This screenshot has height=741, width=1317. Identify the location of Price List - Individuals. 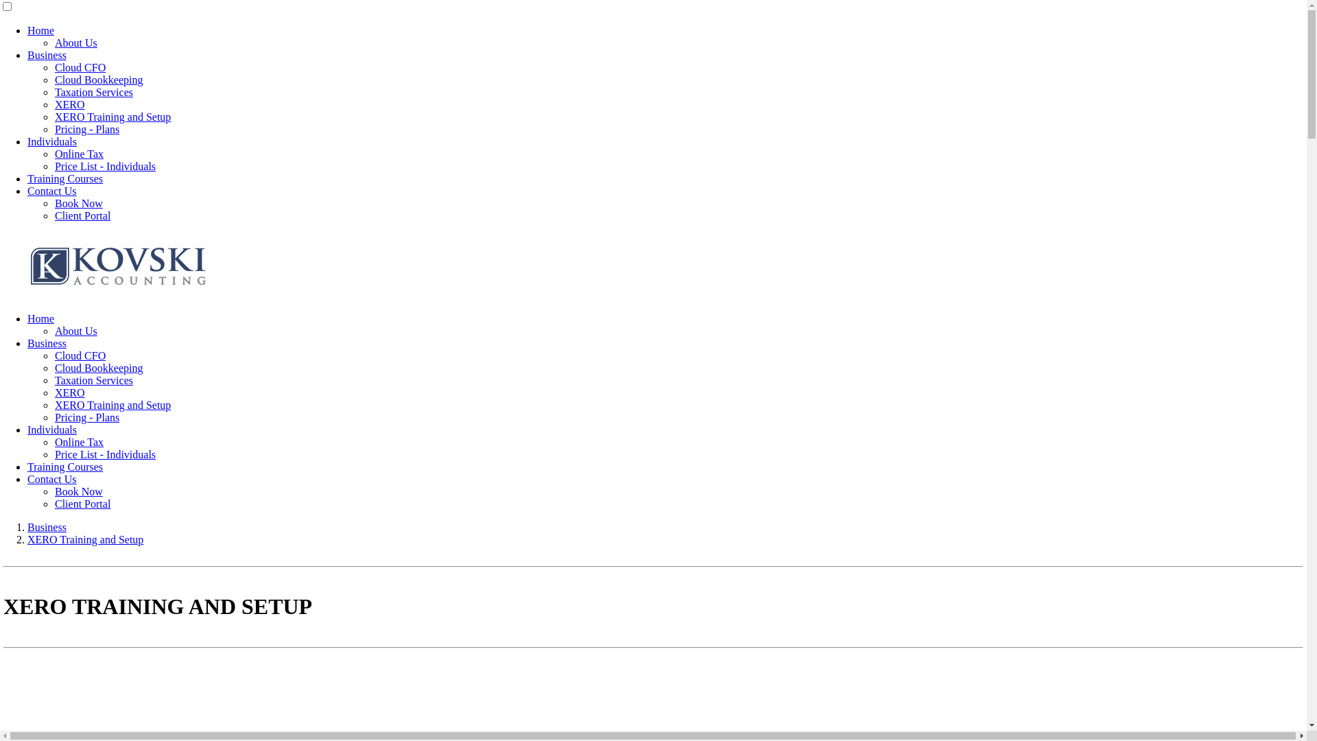
(106, 166).